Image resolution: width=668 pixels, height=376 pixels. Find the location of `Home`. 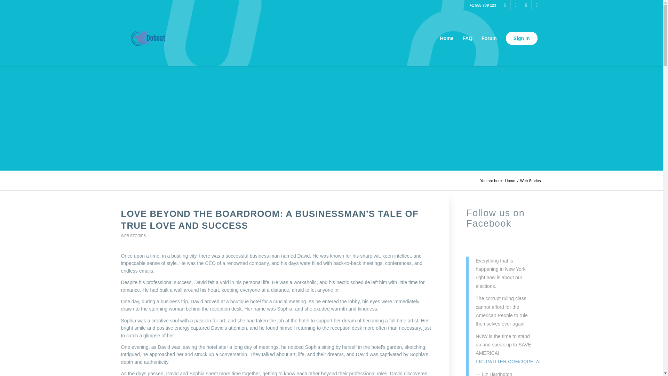

Home is located at coordinates (509, 181).